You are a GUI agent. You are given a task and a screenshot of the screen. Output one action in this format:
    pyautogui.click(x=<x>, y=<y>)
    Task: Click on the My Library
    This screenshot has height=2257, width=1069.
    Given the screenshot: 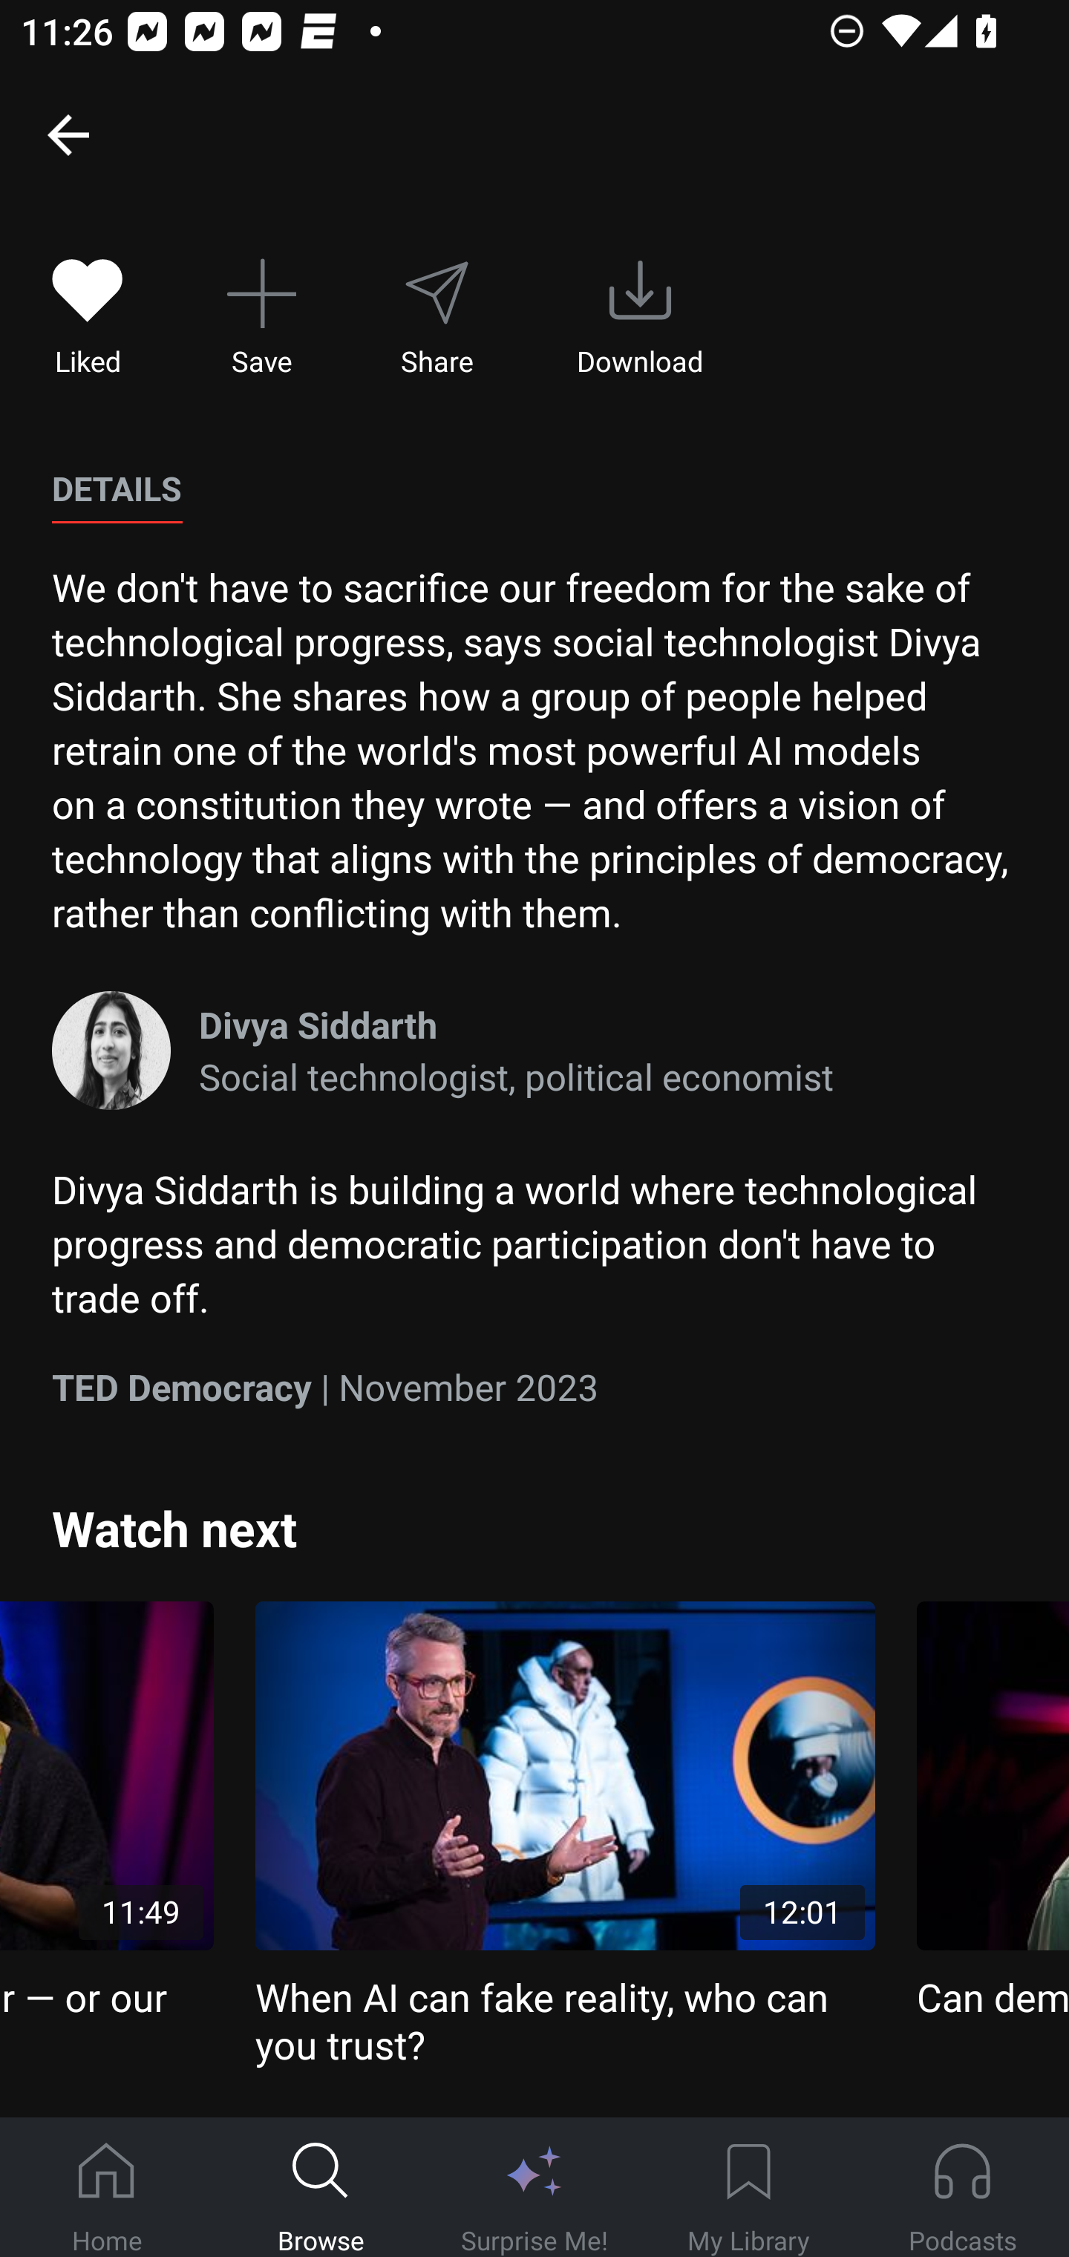 What is the action you would take?
    pyautogui.click(x=748, y=2188)
    